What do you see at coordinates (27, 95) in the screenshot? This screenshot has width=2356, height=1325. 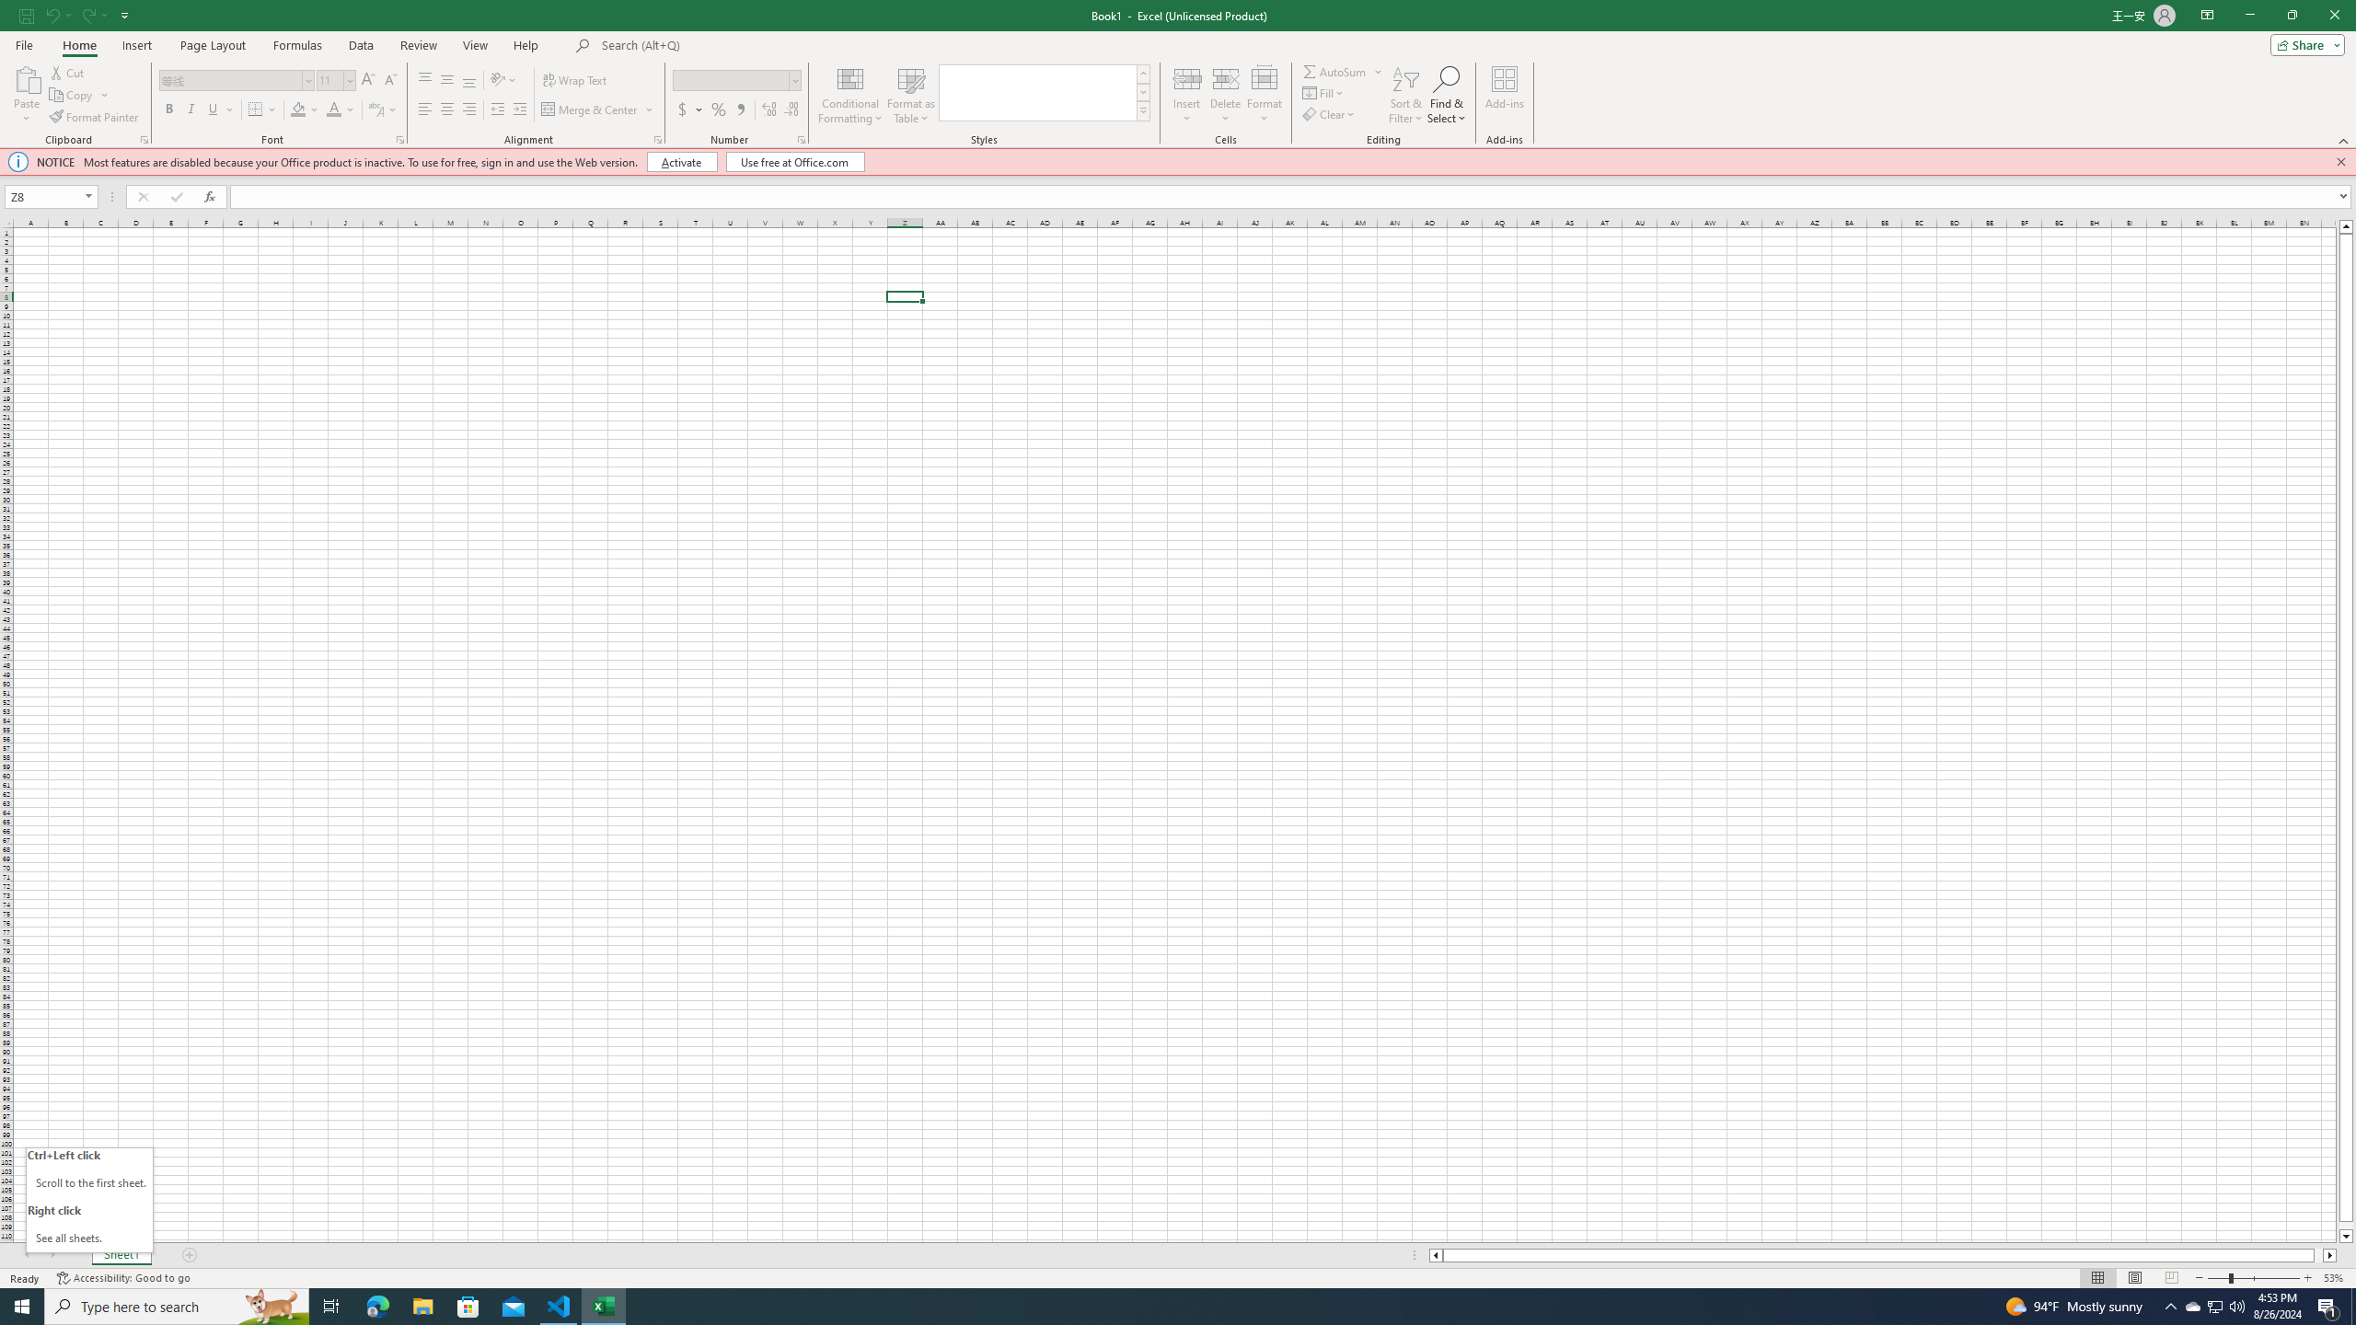 I see `Paste` at bounding box center [27, 95].